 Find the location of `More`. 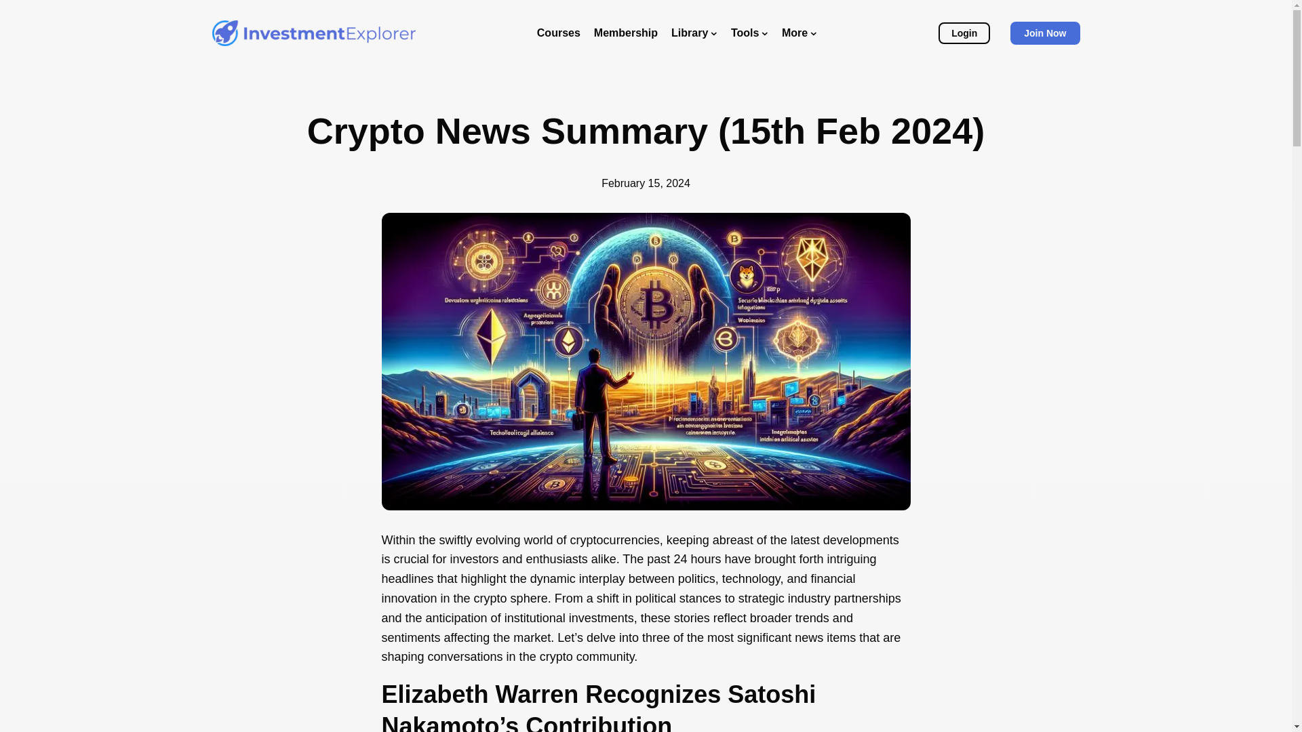

More is located at coordinates (800, 33).